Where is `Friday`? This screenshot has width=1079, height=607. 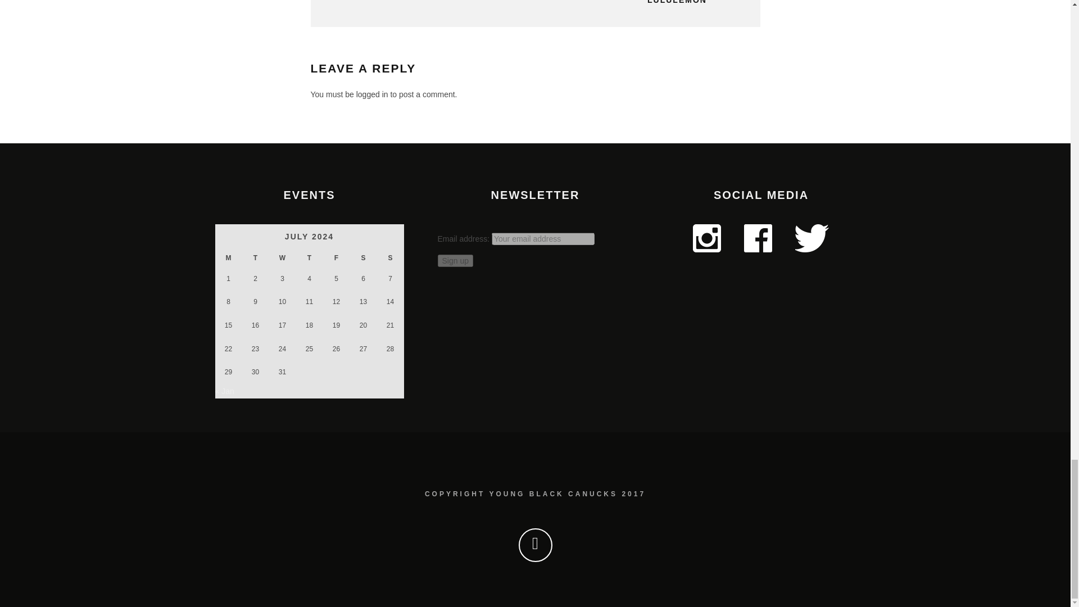
Friday is located at coordinates (336, 259).